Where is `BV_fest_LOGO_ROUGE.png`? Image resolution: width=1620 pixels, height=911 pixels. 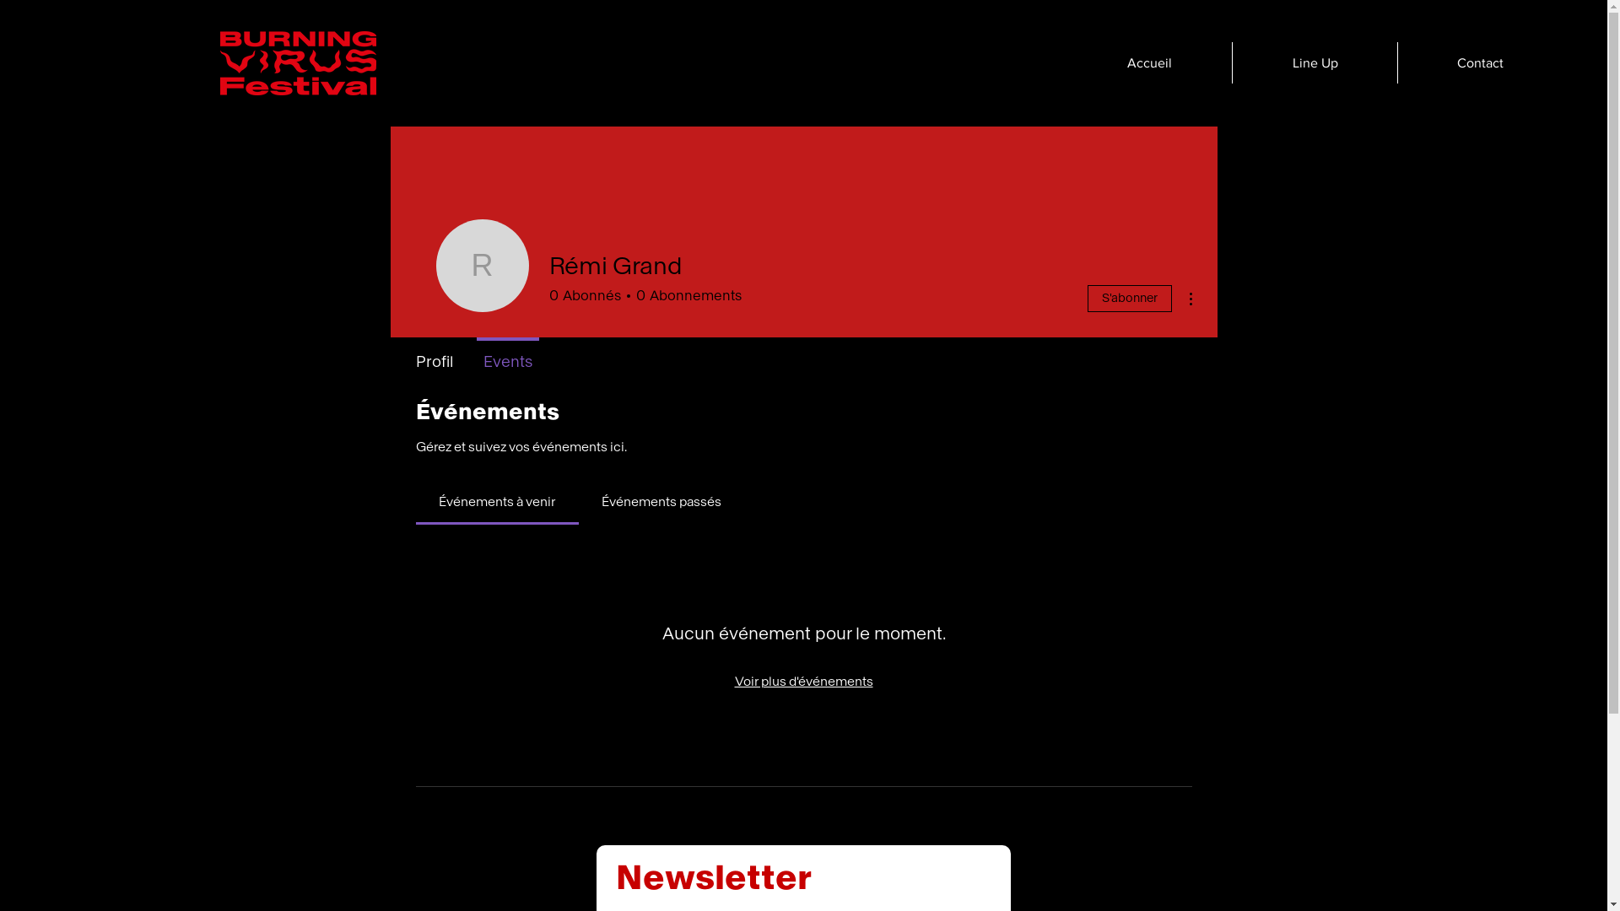 BV_fest_LOGO_ROUGE.png is located at coordinates (299, 63).